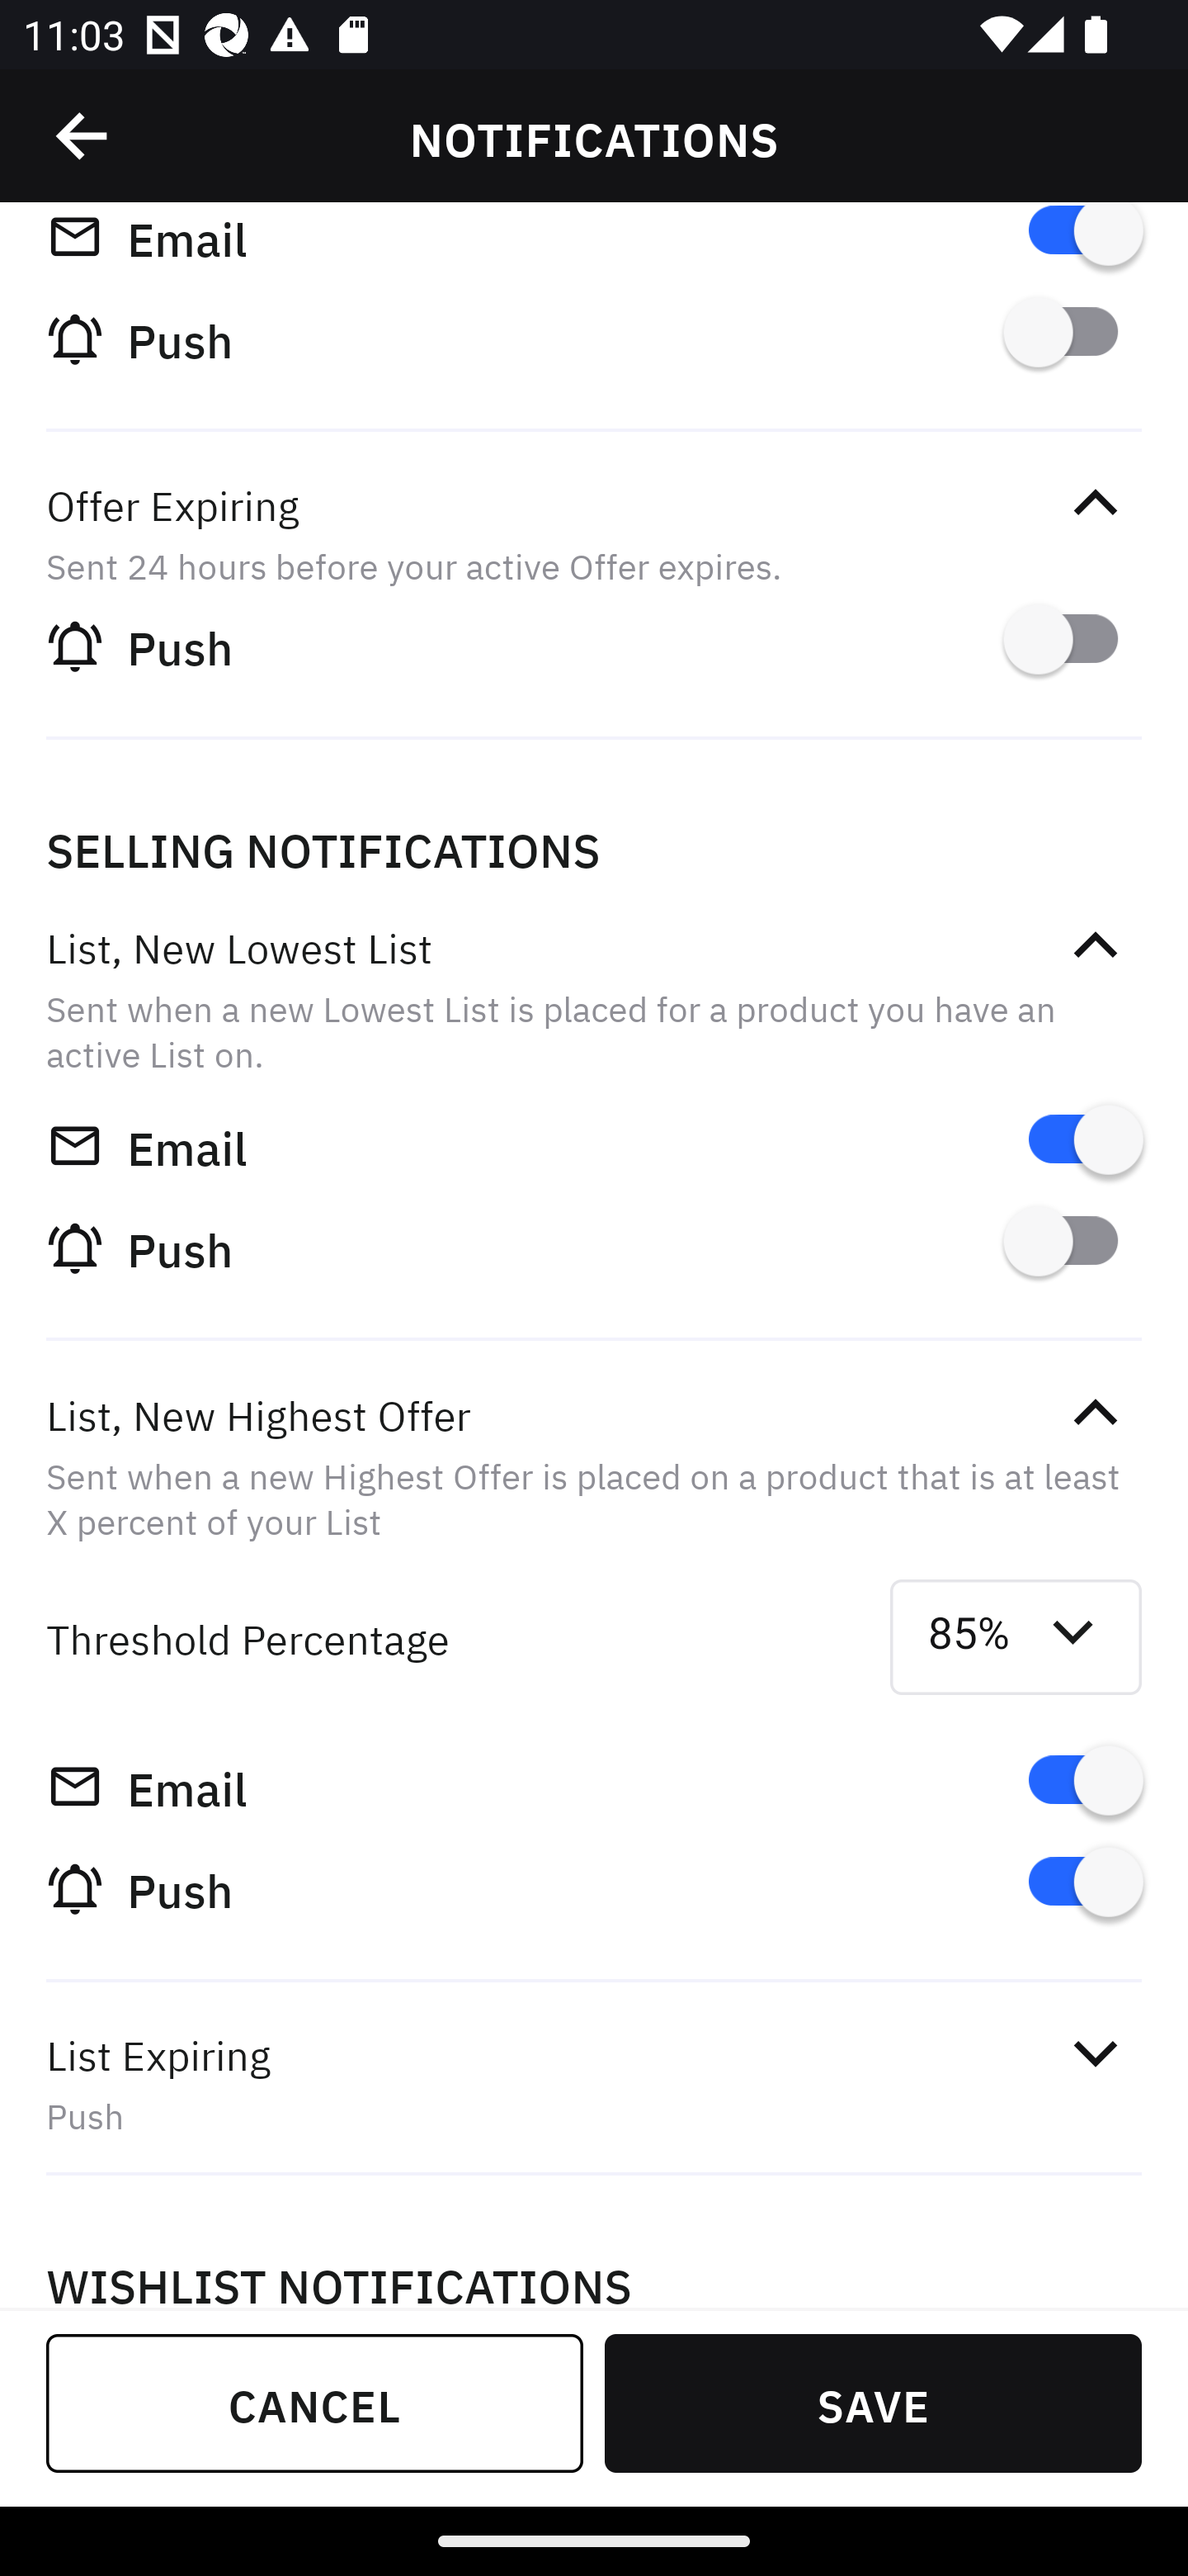 The height and width of the screenshot is (2576, 1188). Describe the element at coordinates (594, 2084) in the screenshot. I see `List Expiring  Push` at that location.